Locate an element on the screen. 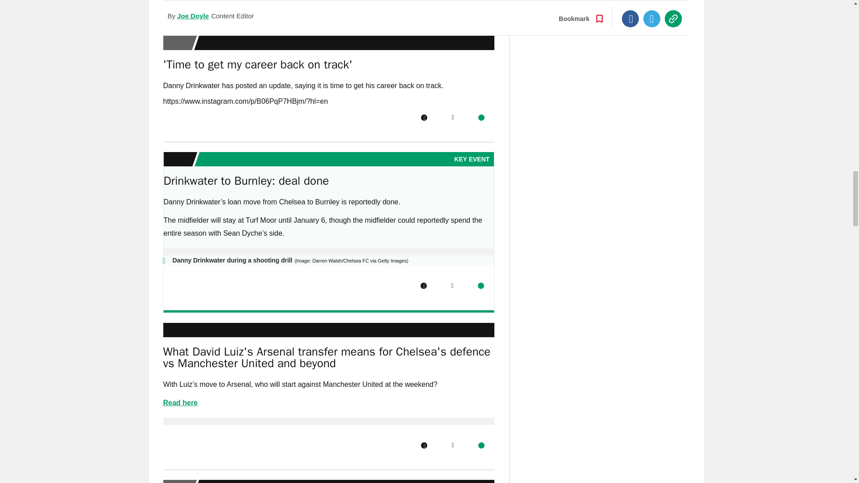 The width and height of the screenshot is (859, 483). Twitter is located at coordinates (453, 117).